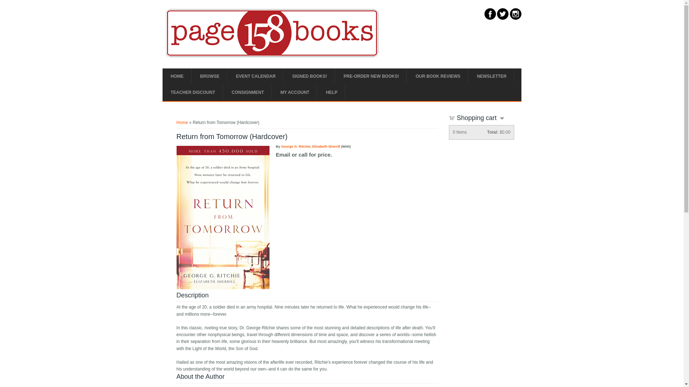 This screenshot has height=387, width=689. Describe the element at coordinates (295, 92) in the screenshot. I see `MY ACCOUNT` at that location.